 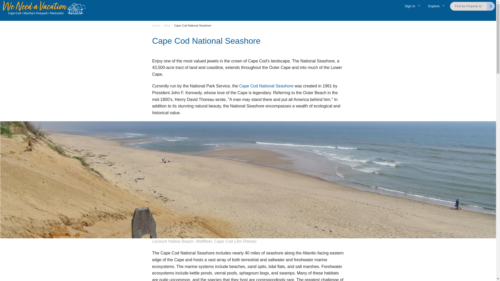 I want to click on Green Initiative, so click(x=436, y=75).